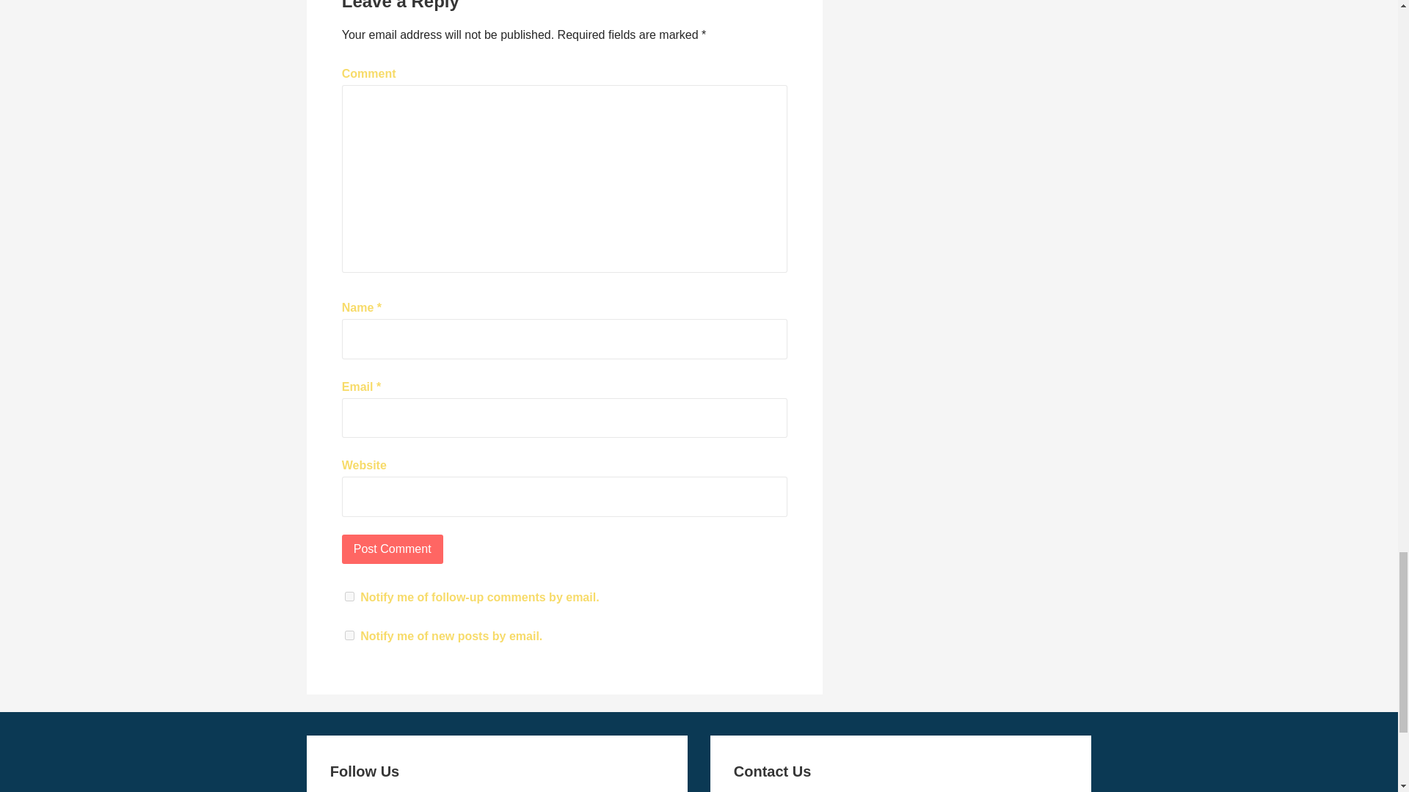  Describe the element at coordinates (349, 635) in the screenshot. I see `subscribe` at that location.